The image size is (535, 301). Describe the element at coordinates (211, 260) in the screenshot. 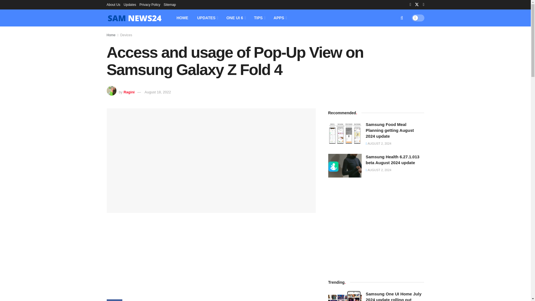

I see `Advertisement` at that location.